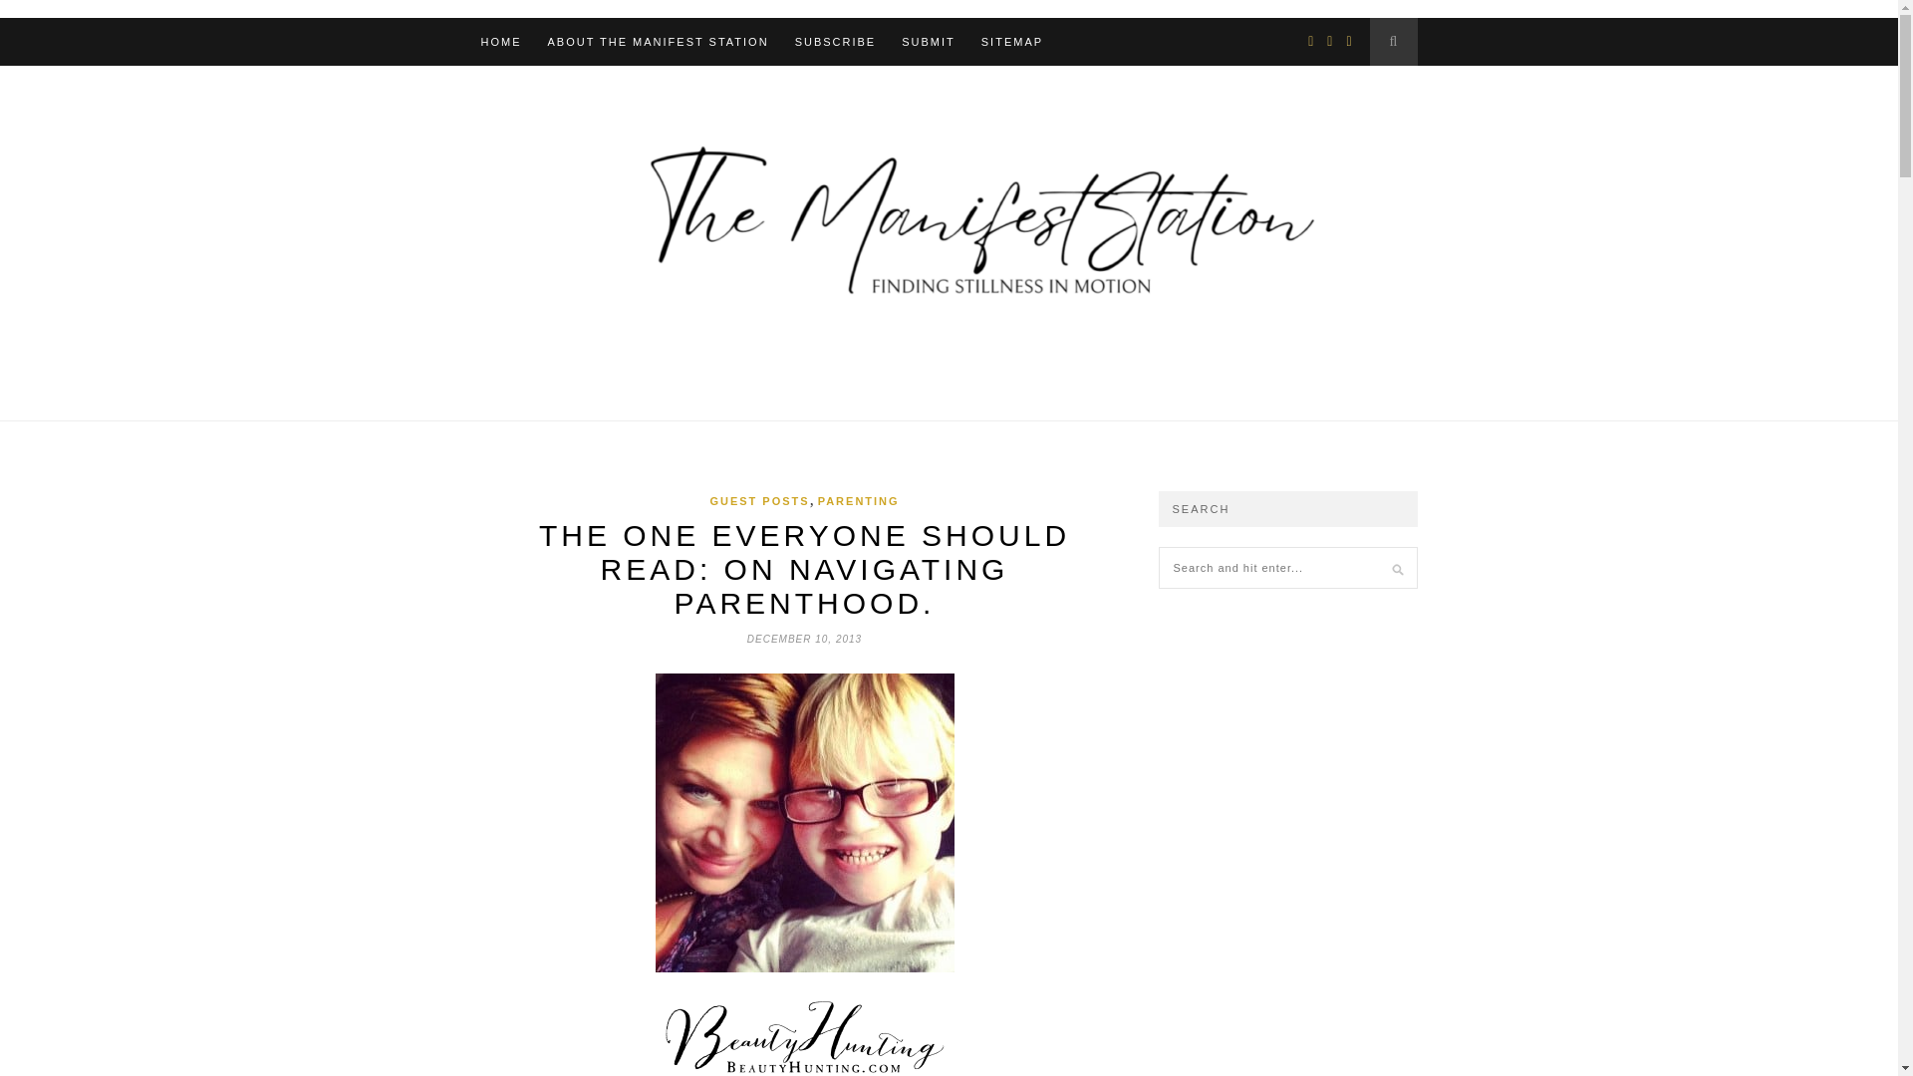 The width and height of the screenshot is (1913, 1076). I want to click on SUBSCRIBE, so click(835, 42).